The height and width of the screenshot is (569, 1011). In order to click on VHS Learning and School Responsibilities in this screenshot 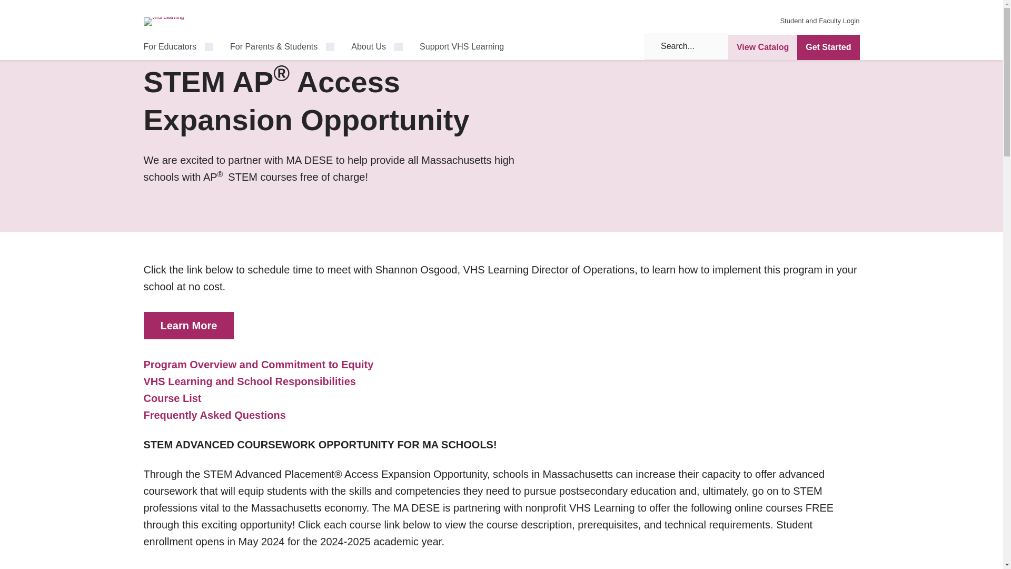, I will do `click(250, 381)`.